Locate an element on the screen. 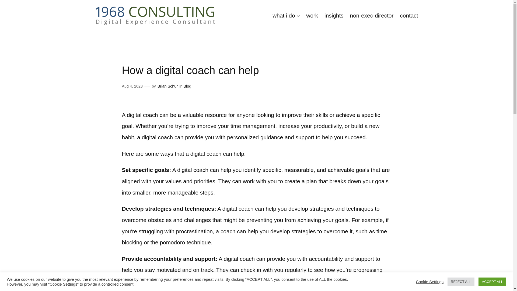  insights is located at coordinates (334, 15).